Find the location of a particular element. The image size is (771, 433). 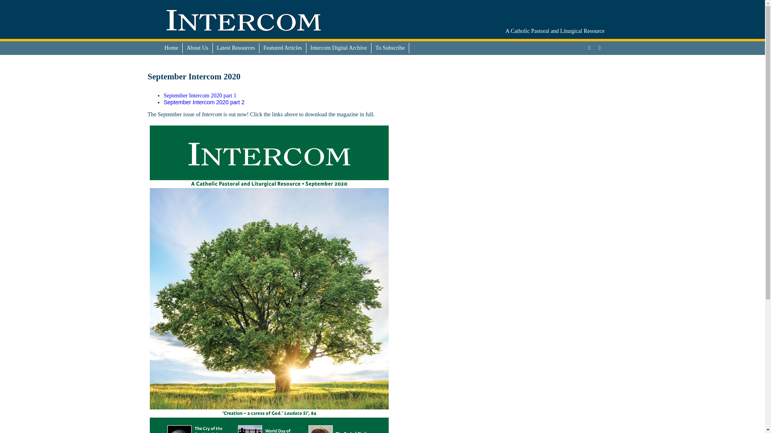

Latest Resources is located at coordinates (236, 48).